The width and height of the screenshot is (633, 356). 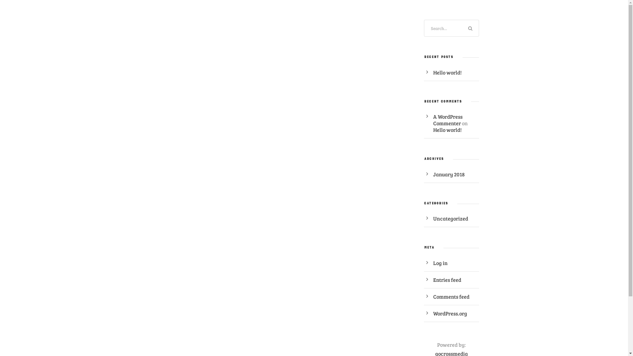 I want to click on Log in, so click(x=440, y=263).